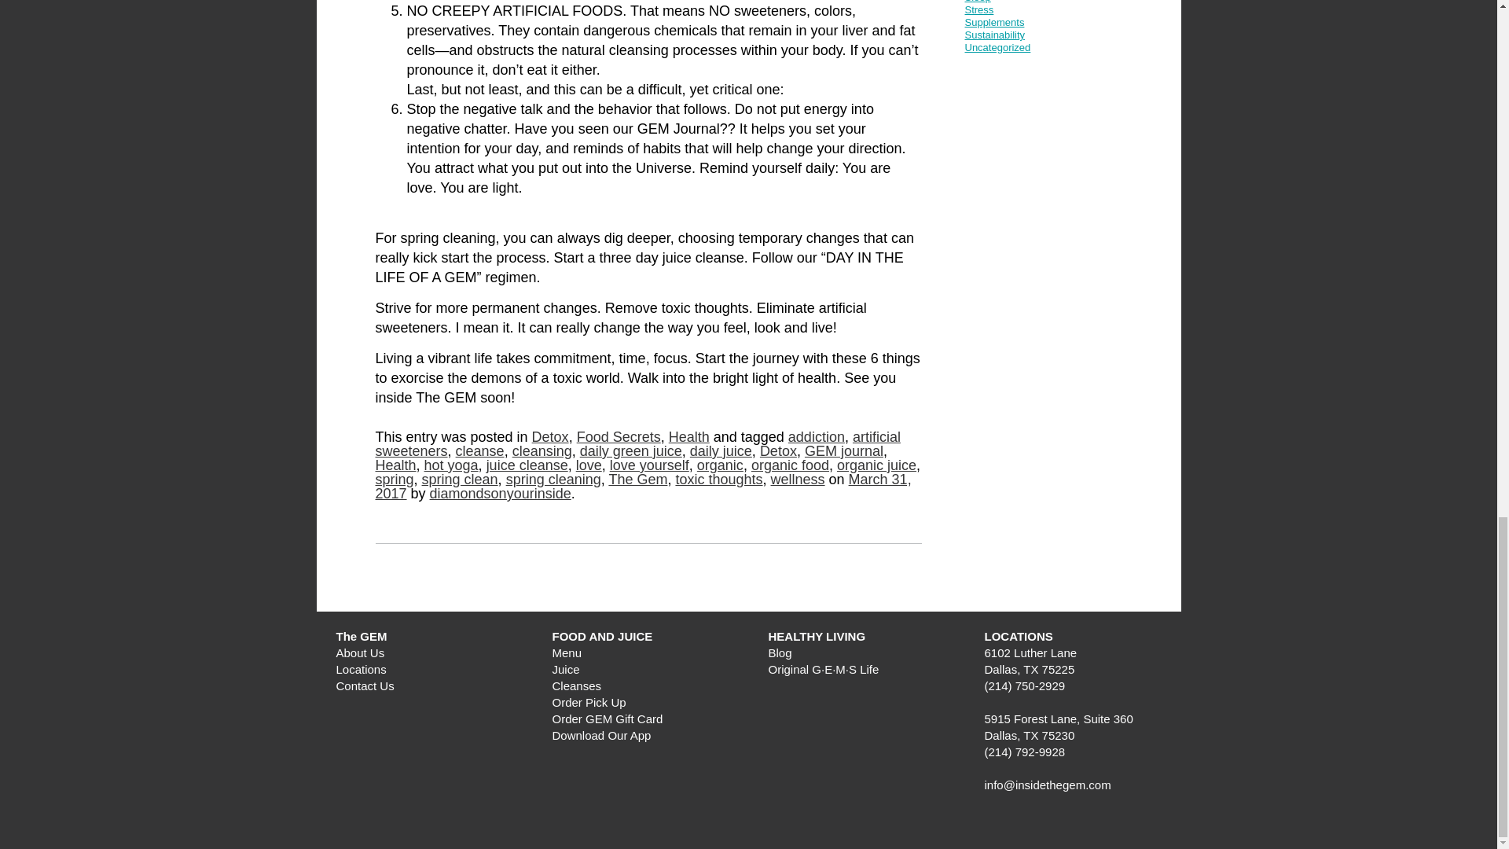 Image resolution: width=1509 pixels, height=849 pixels. I want to click on spring, so click(395, 480).